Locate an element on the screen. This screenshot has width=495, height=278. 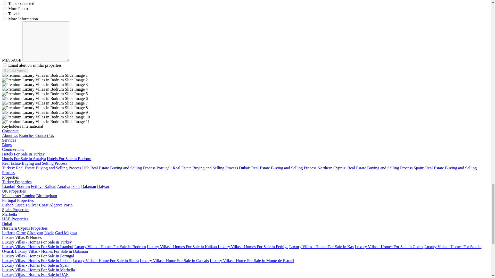
More Information is located at coordinates (5, 19).